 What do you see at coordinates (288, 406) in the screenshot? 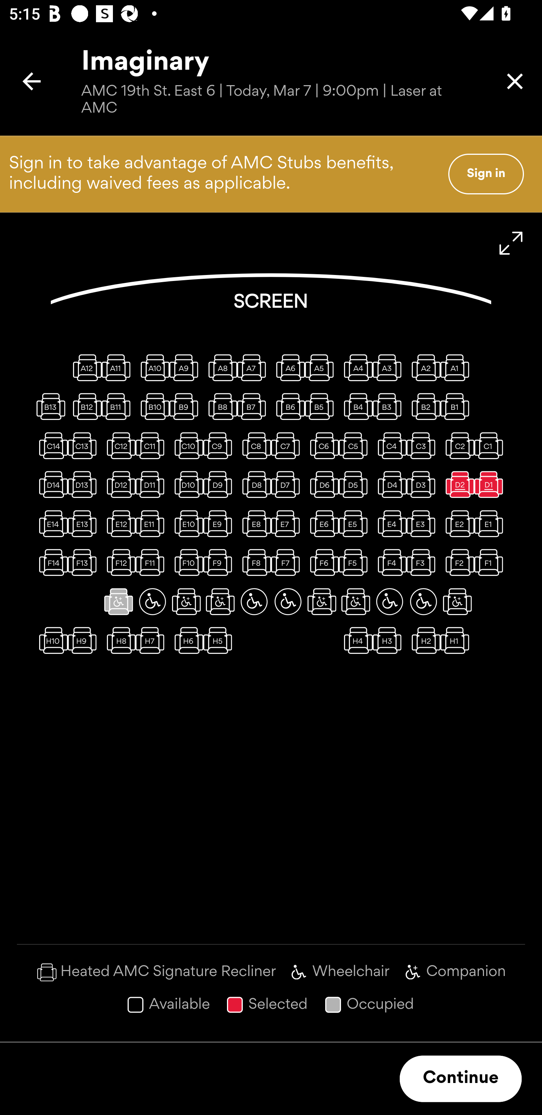
I see `B6, Regular seat, available` at bounding box center [288, 406].